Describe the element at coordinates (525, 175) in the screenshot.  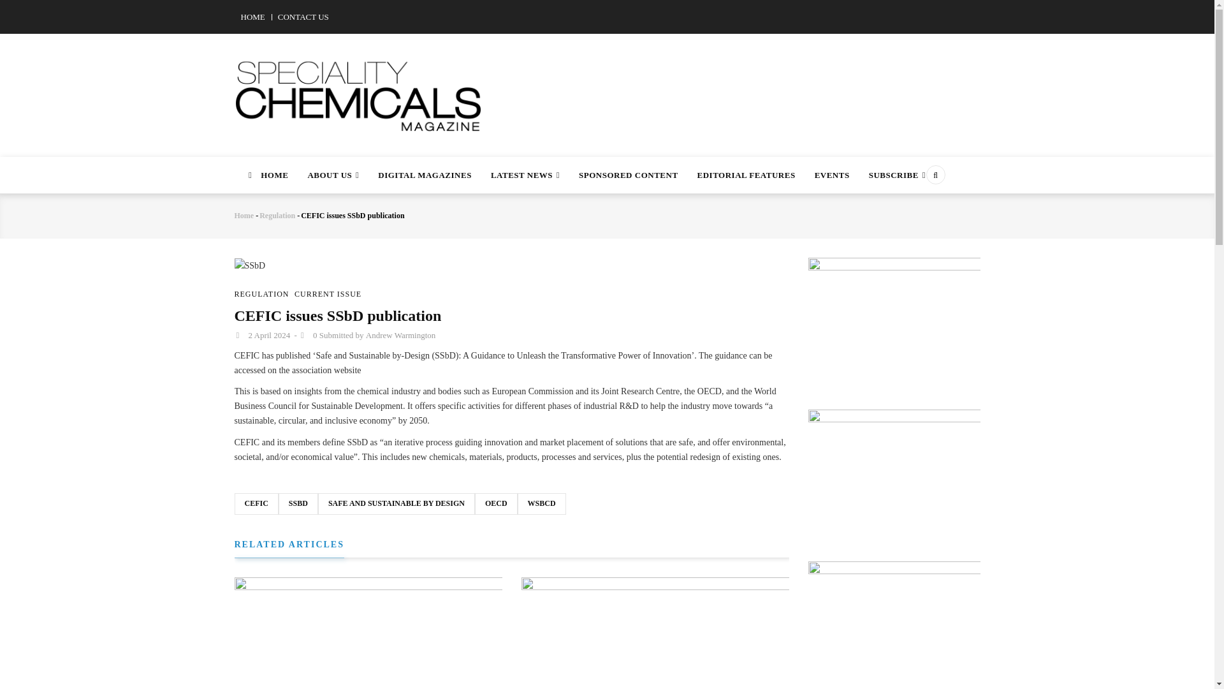
I see `LATEST NEWS` at that location.